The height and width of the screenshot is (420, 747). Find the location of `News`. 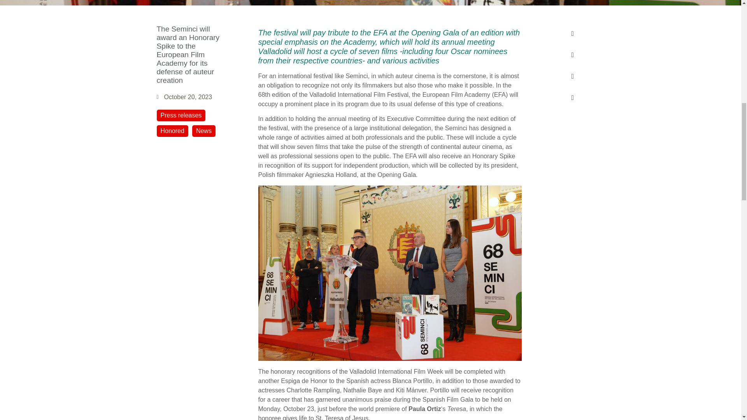

News is located at coordinates (204, 131).